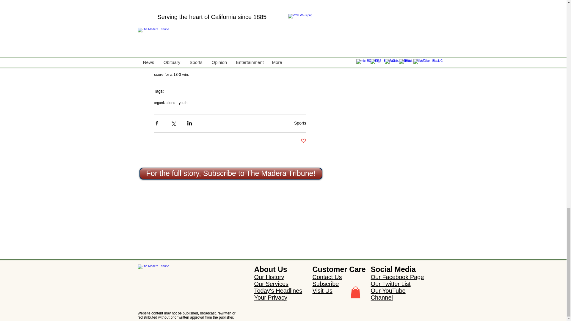 The image size is (571, 321). I want to click on Our History, so click(269, 277).